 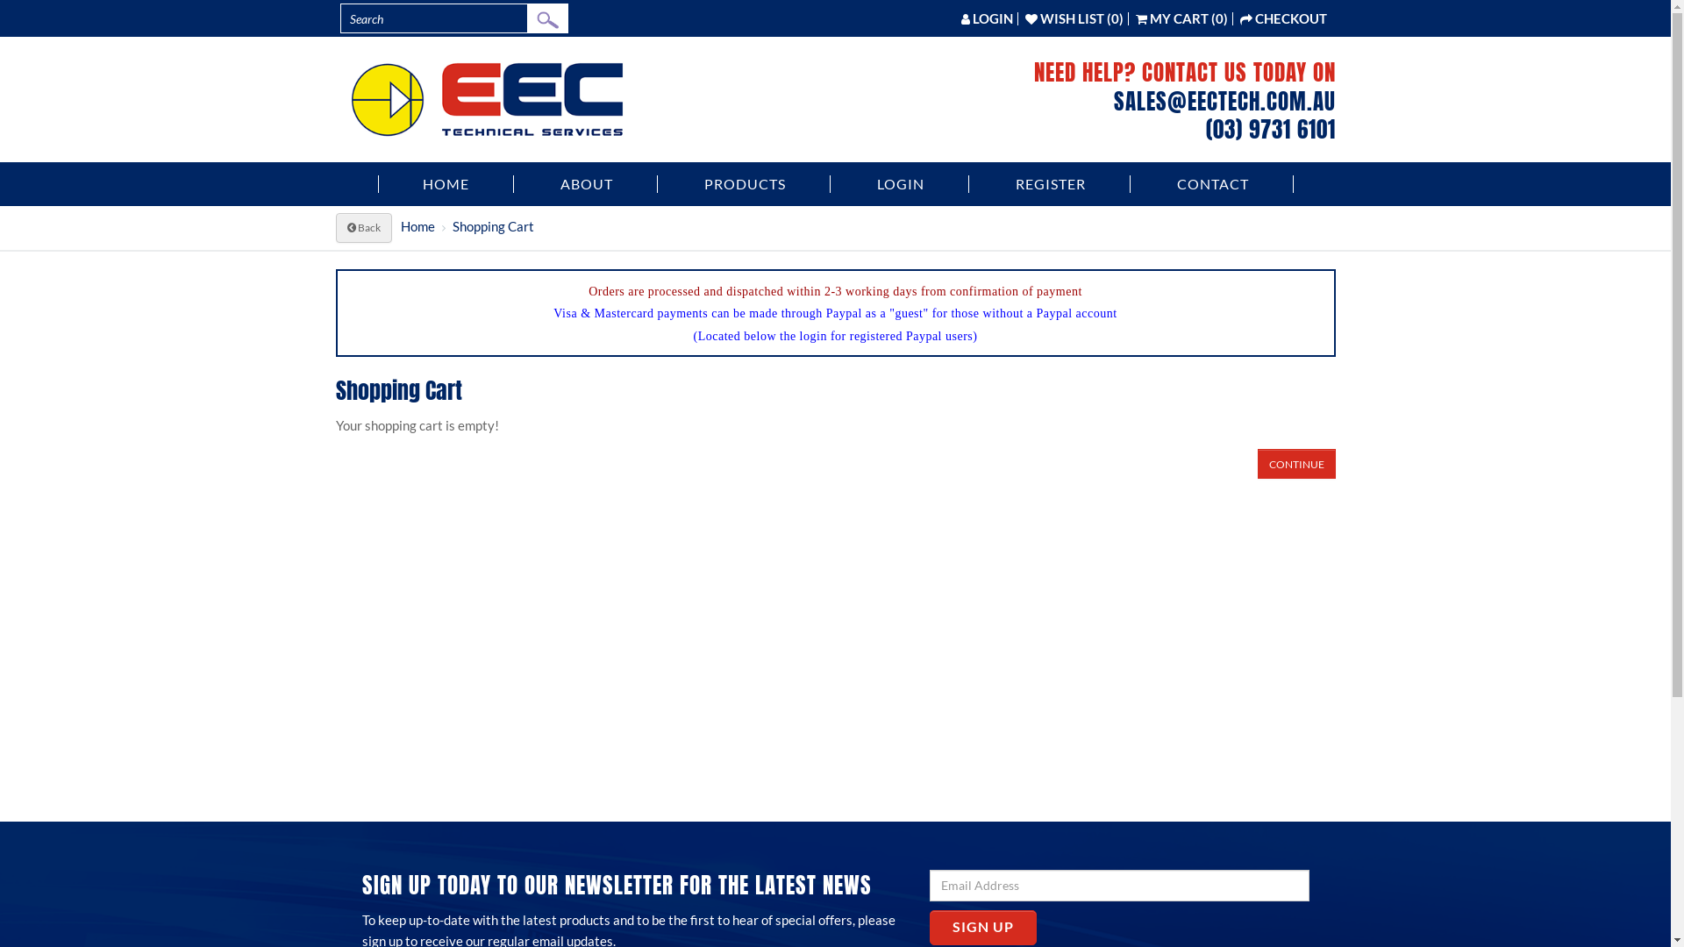 What do you see at coordinates (1074, 18) in the screenshot?
I see `WISH LIST (0)` at bounding box center [1074, 18].